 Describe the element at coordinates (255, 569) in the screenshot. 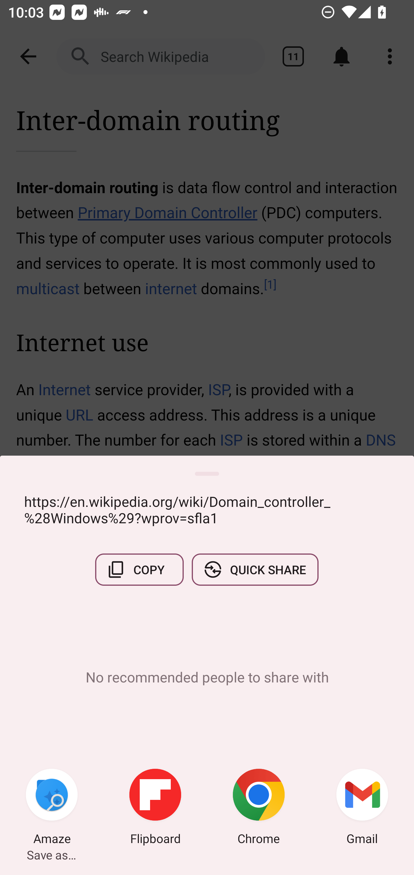

I see `QUICK SHARE` at that location.